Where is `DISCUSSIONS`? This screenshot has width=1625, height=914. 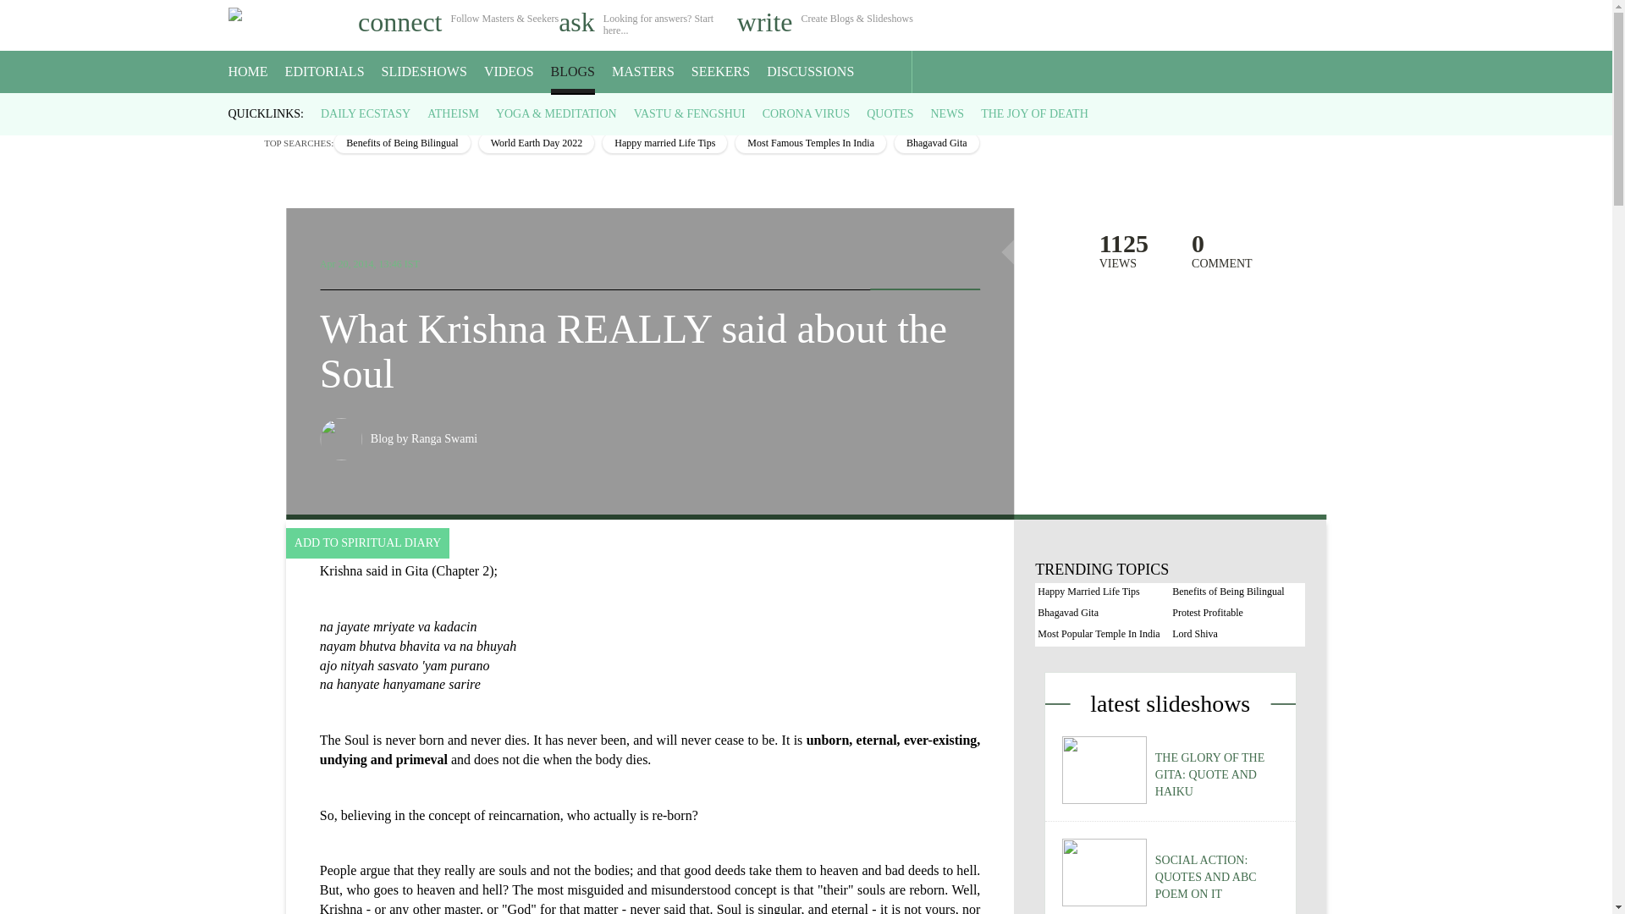
DISCUSSIONS is located at coordinates (811, 72).